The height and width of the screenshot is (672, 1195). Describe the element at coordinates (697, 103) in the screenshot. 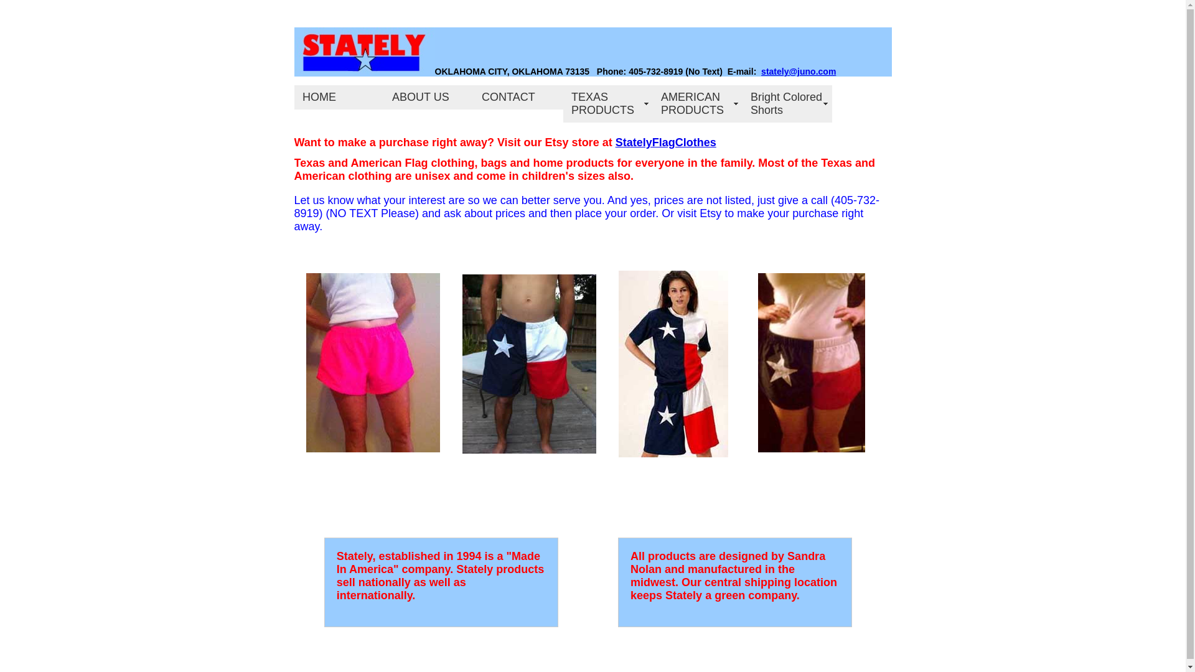

I see `AMERICAN PRODUCTS` at that location.